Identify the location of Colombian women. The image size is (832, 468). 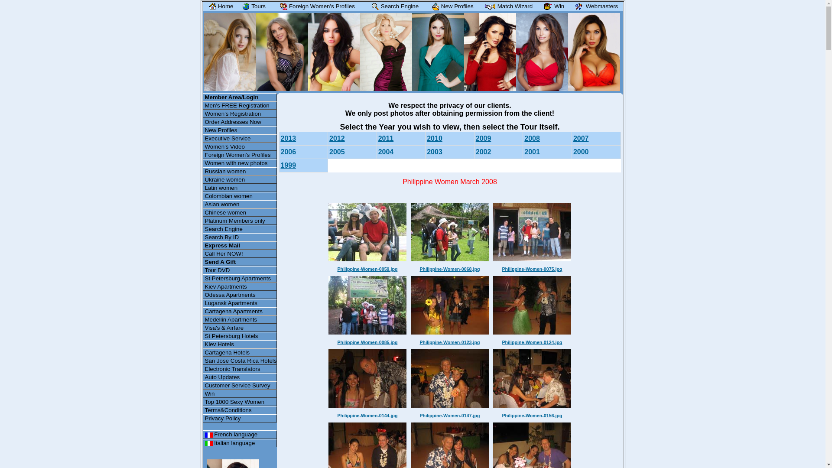
(240, 196).